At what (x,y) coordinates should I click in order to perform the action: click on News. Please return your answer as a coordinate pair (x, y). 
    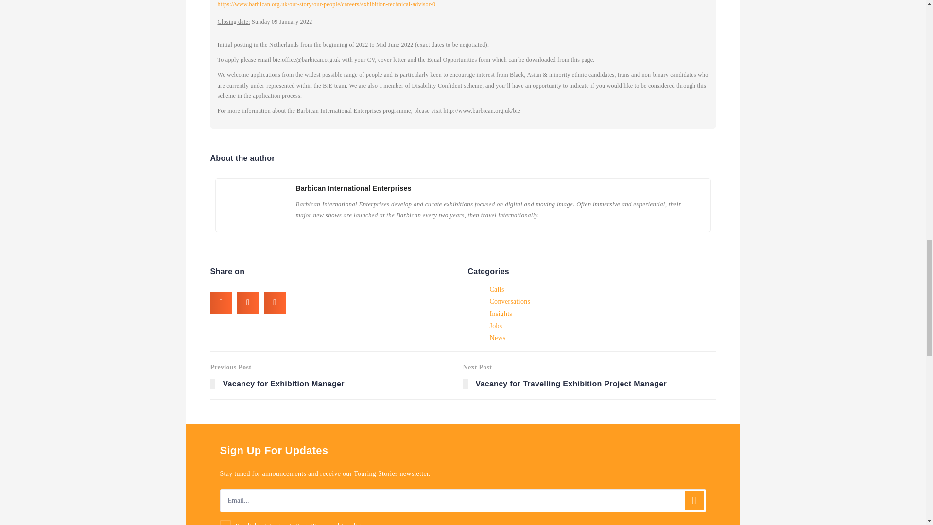
    Looking at the image, I should click on (501, 314).